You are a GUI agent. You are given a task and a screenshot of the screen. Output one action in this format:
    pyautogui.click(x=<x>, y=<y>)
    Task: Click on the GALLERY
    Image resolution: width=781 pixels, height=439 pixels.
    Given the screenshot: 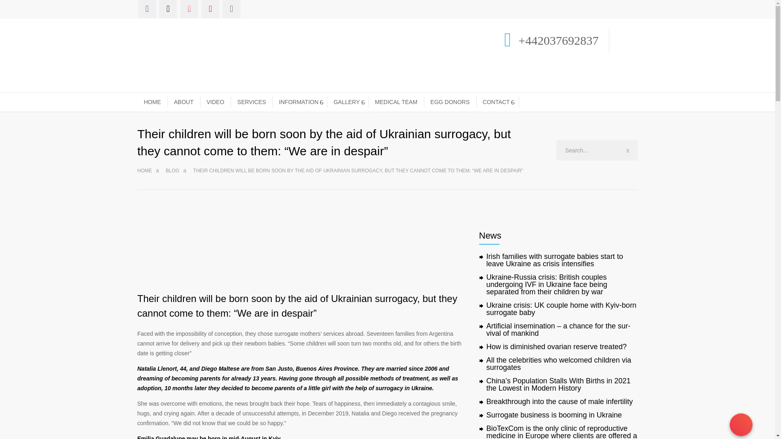 What is the action you would take?
    pyautogui.click(x=348, y=102)
    